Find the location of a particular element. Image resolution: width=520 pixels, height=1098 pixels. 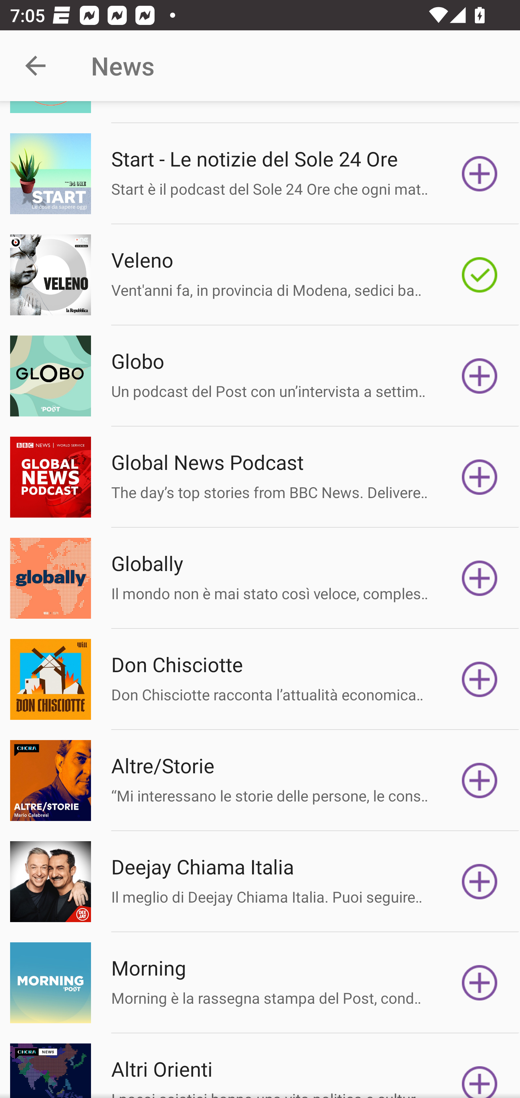

Subscribed is located at coordinates (480, 274).